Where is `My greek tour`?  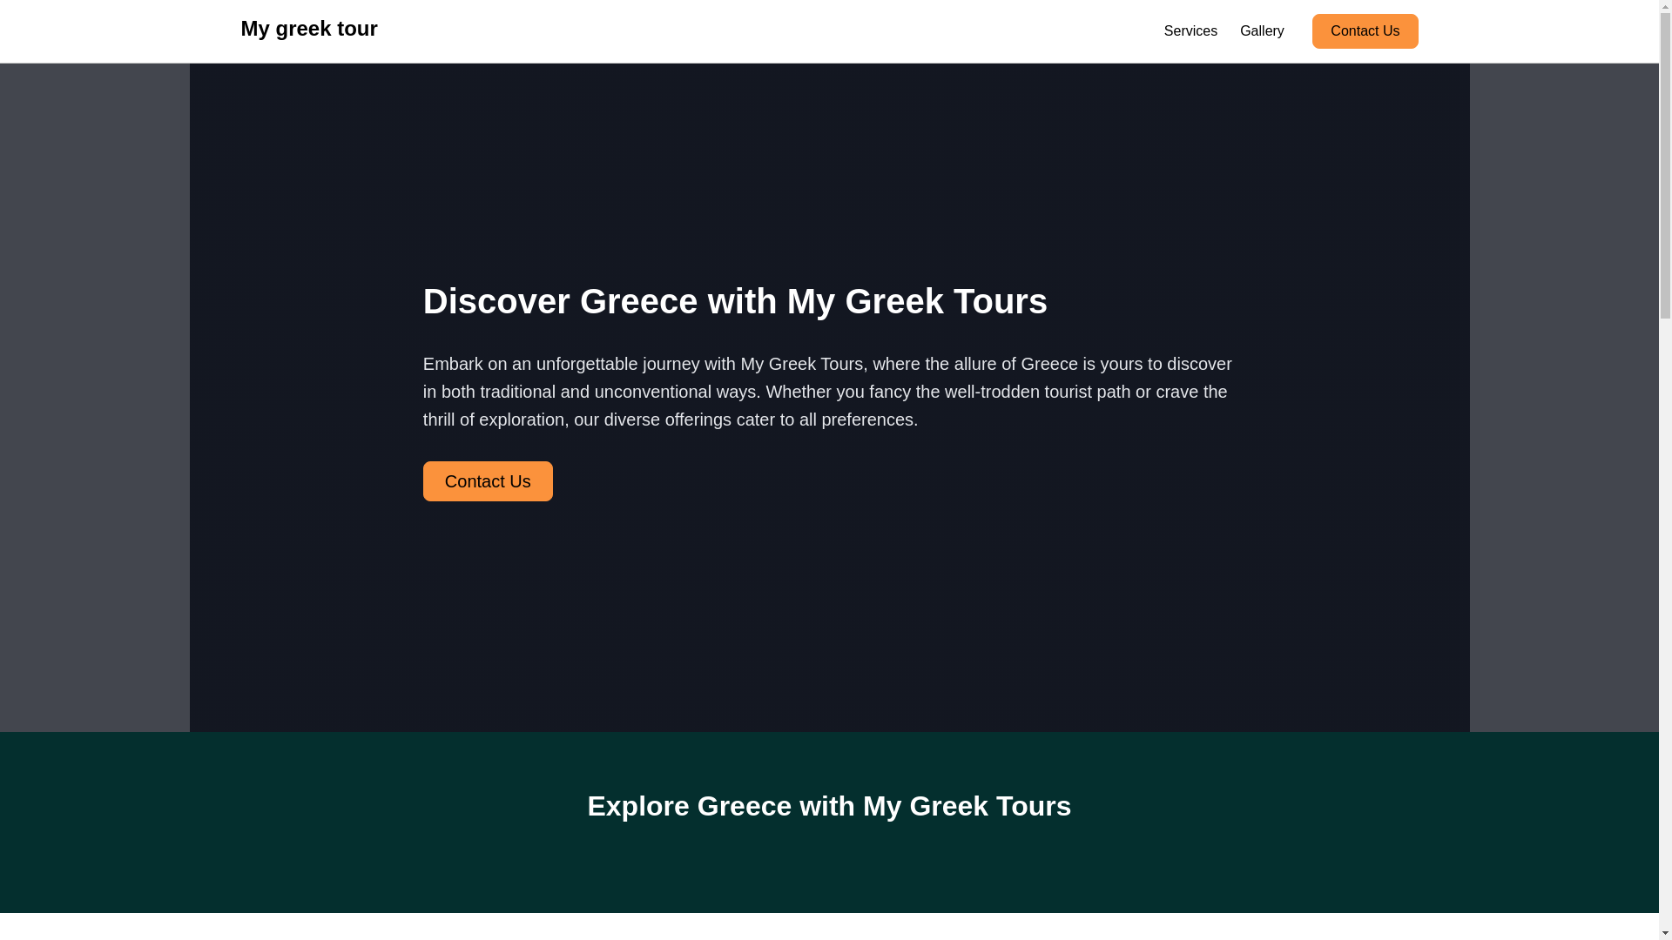
My greek tour is located at coordinates (308, 31).